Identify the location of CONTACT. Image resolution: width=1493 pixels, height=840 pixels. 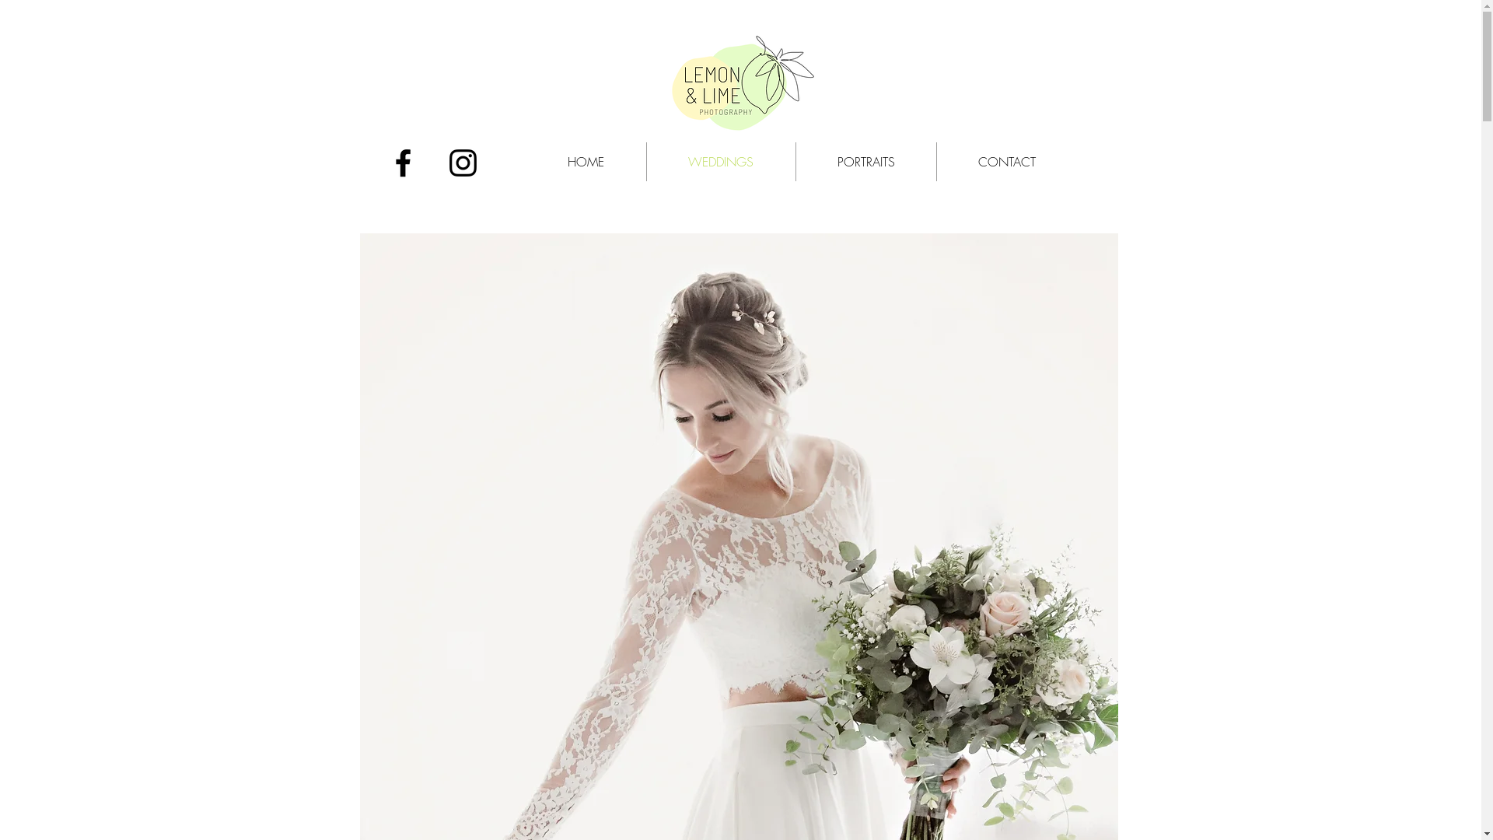
(1006, 162).